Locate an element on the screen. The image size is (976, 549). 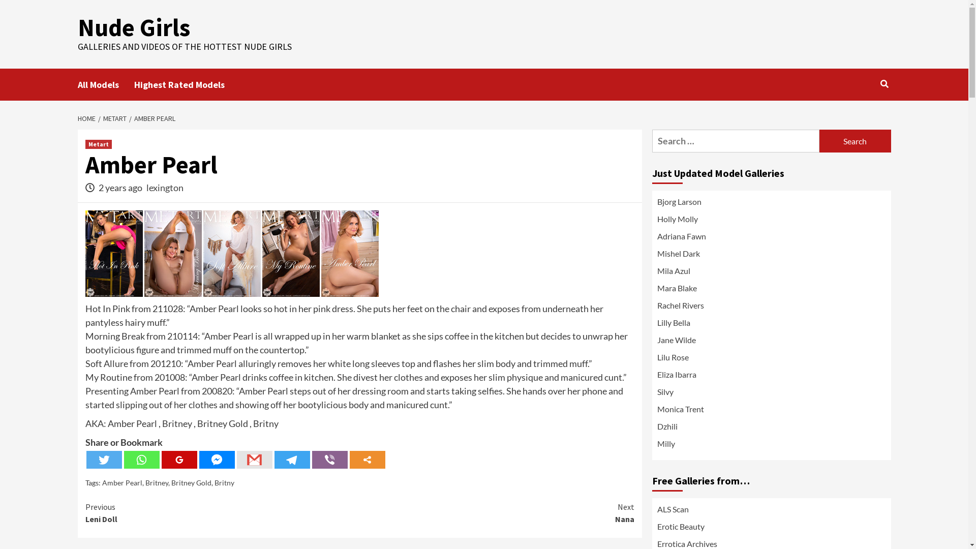
Search is located at coordinates (861, 117).